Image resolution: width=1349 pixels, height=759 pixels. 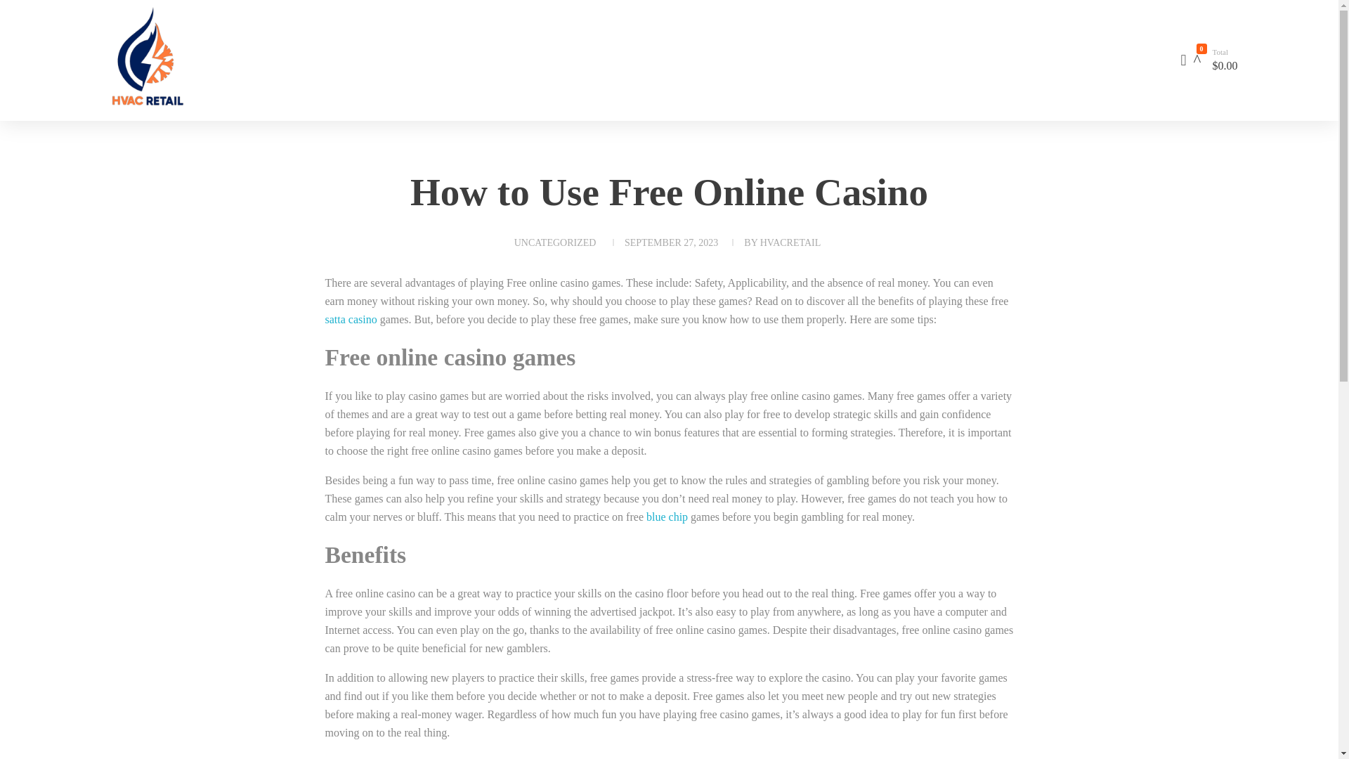 I want to click on View all posts in Uncategorized, so click(x=555, y=242).